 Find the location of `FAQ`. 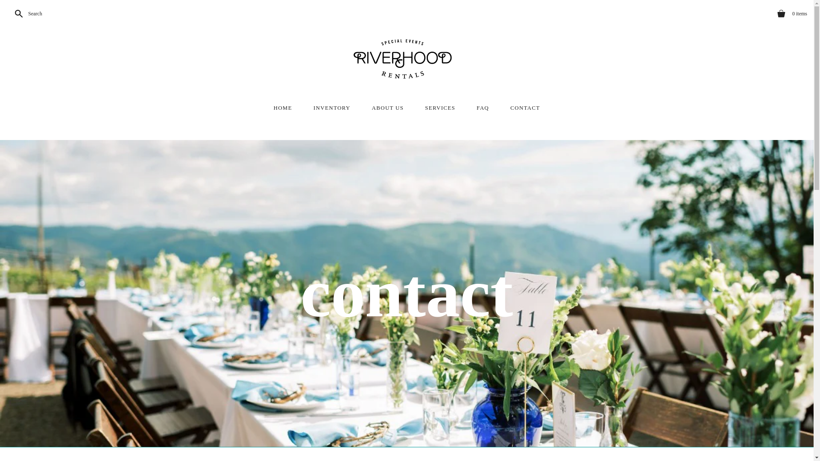

FAQ is located at coordinates (483, 108).